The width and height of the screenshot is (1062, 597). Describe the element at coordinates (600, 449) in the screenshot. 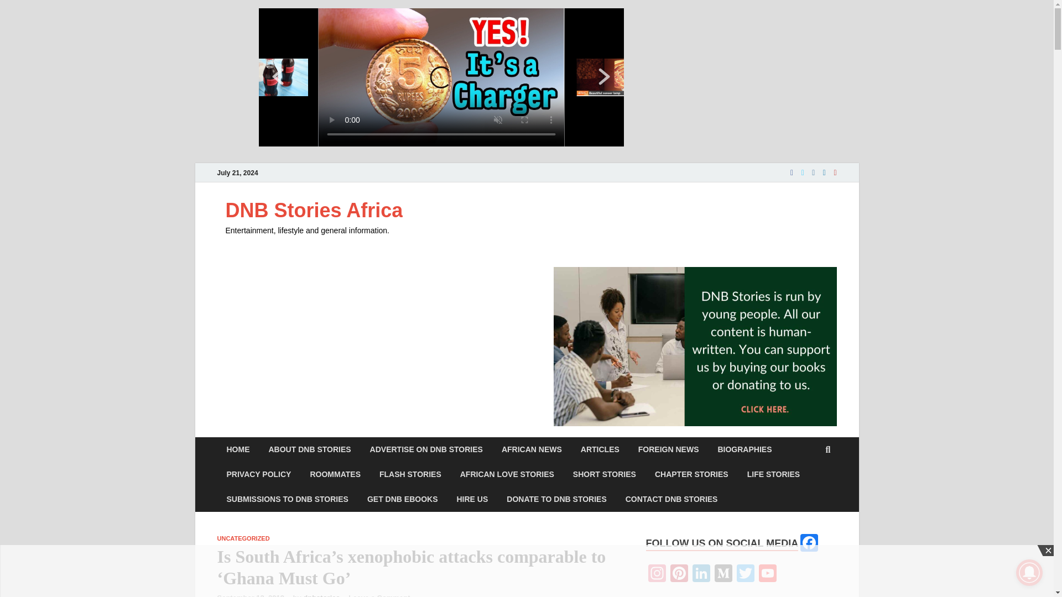

I see `ARTICLES` at that location.